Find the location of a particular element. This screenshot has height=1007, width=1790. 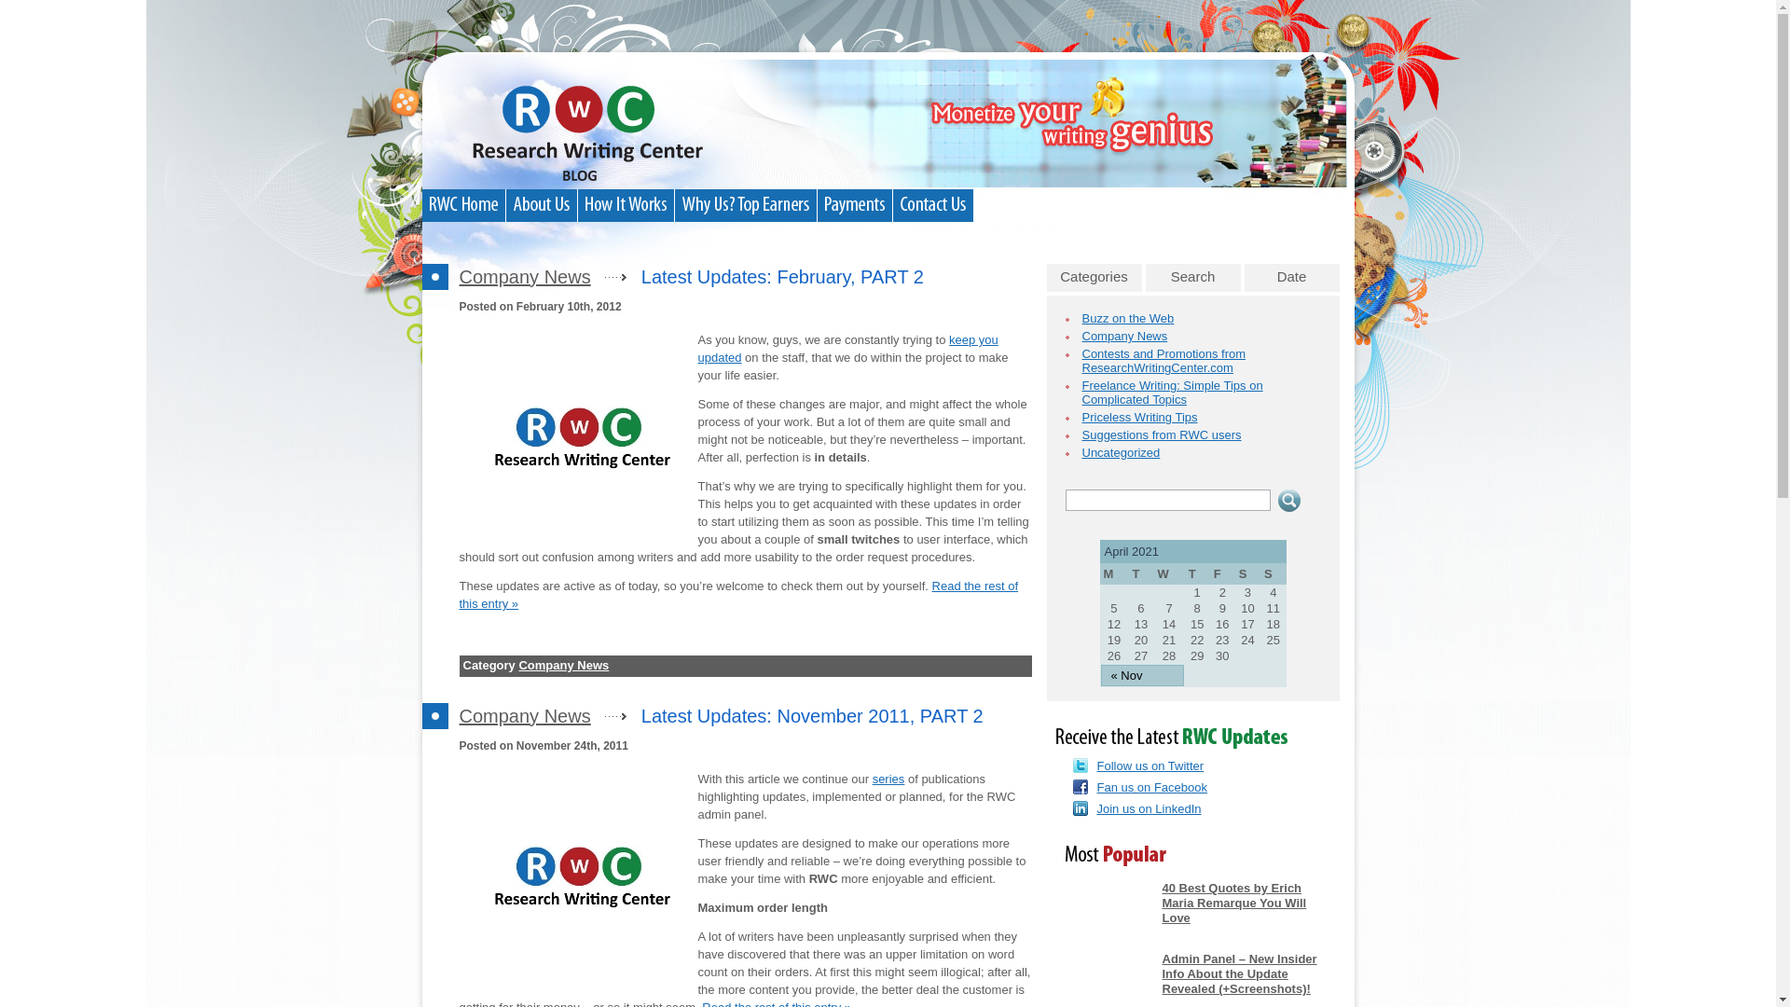

RWC logo  is located at coordinates (578, 878).